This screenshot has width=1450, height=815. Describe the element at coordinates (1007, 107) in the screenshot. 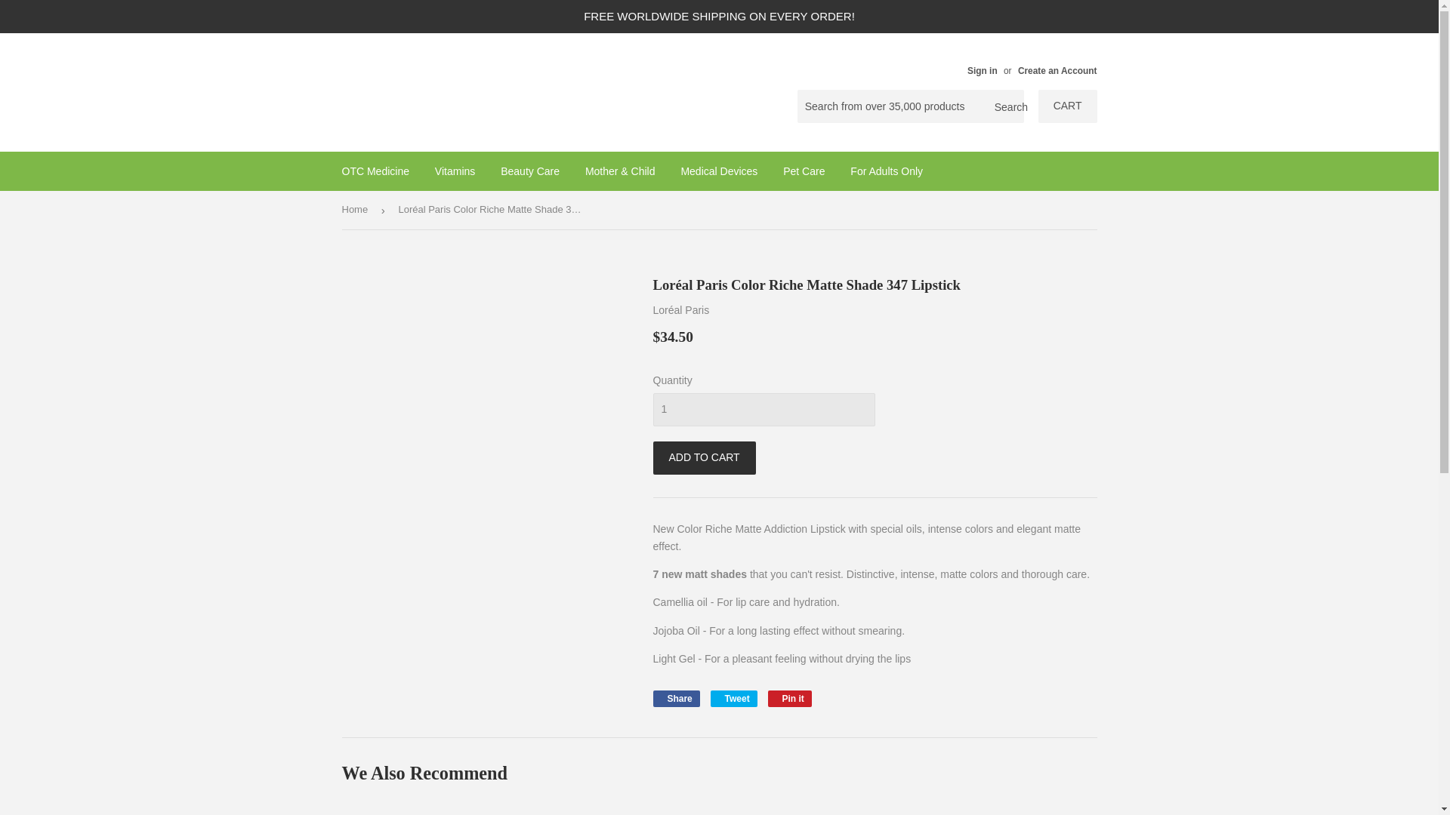

I see `Search` at that location.